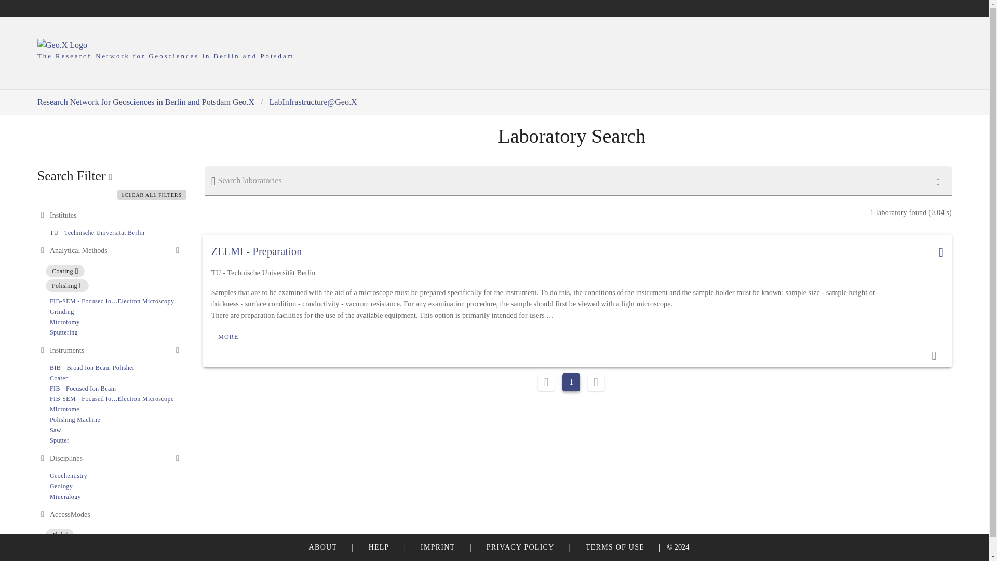  What do you see at coordinates (43, 215) in the screenshot?
I see `Collapse filter` at bounding box center [43, 215].